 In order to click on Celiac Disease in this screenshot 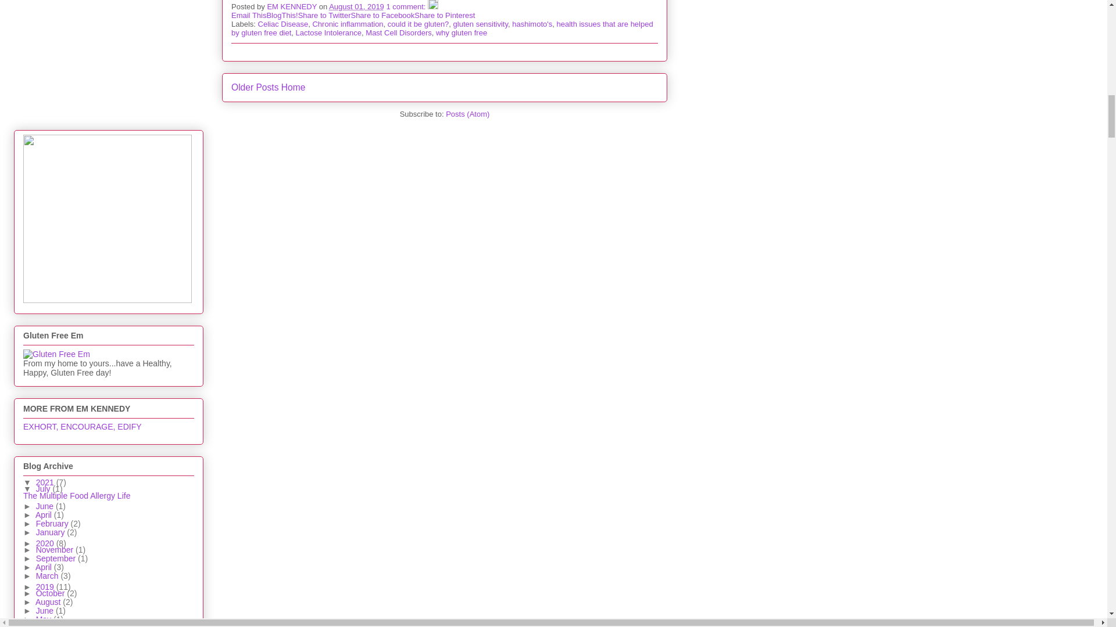, I will do `click(283, 23)`.